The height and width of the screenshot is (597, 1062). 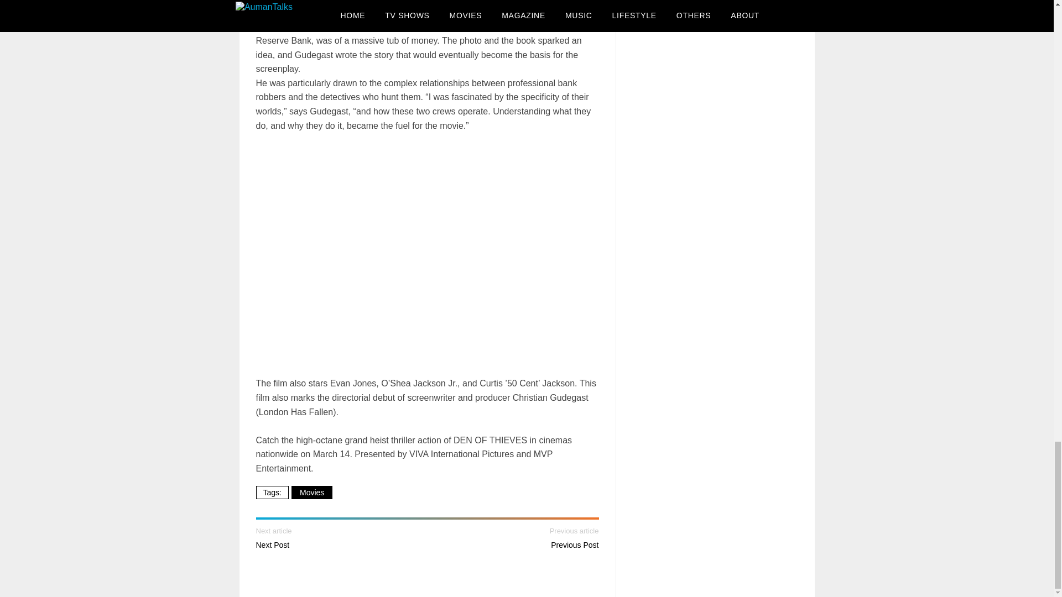 I want to click on Older Post, so click(x=575, y=545).